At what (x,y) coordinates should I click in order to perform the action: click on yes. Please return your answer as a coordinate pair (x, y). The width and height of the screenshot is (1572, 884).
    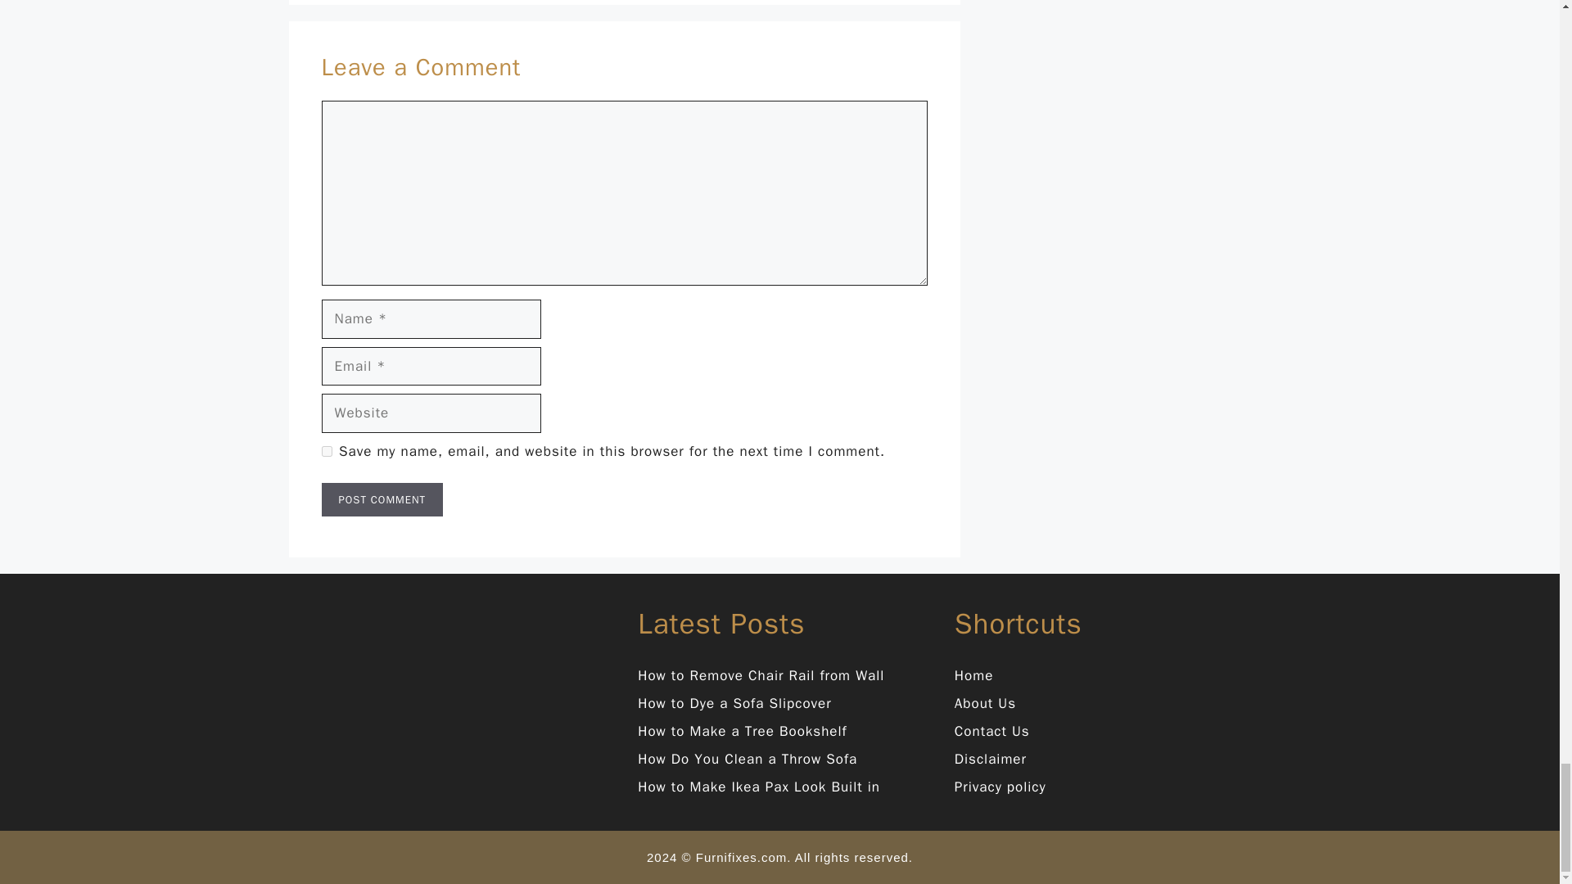
    Looking at the image, I should click on (326, 452).